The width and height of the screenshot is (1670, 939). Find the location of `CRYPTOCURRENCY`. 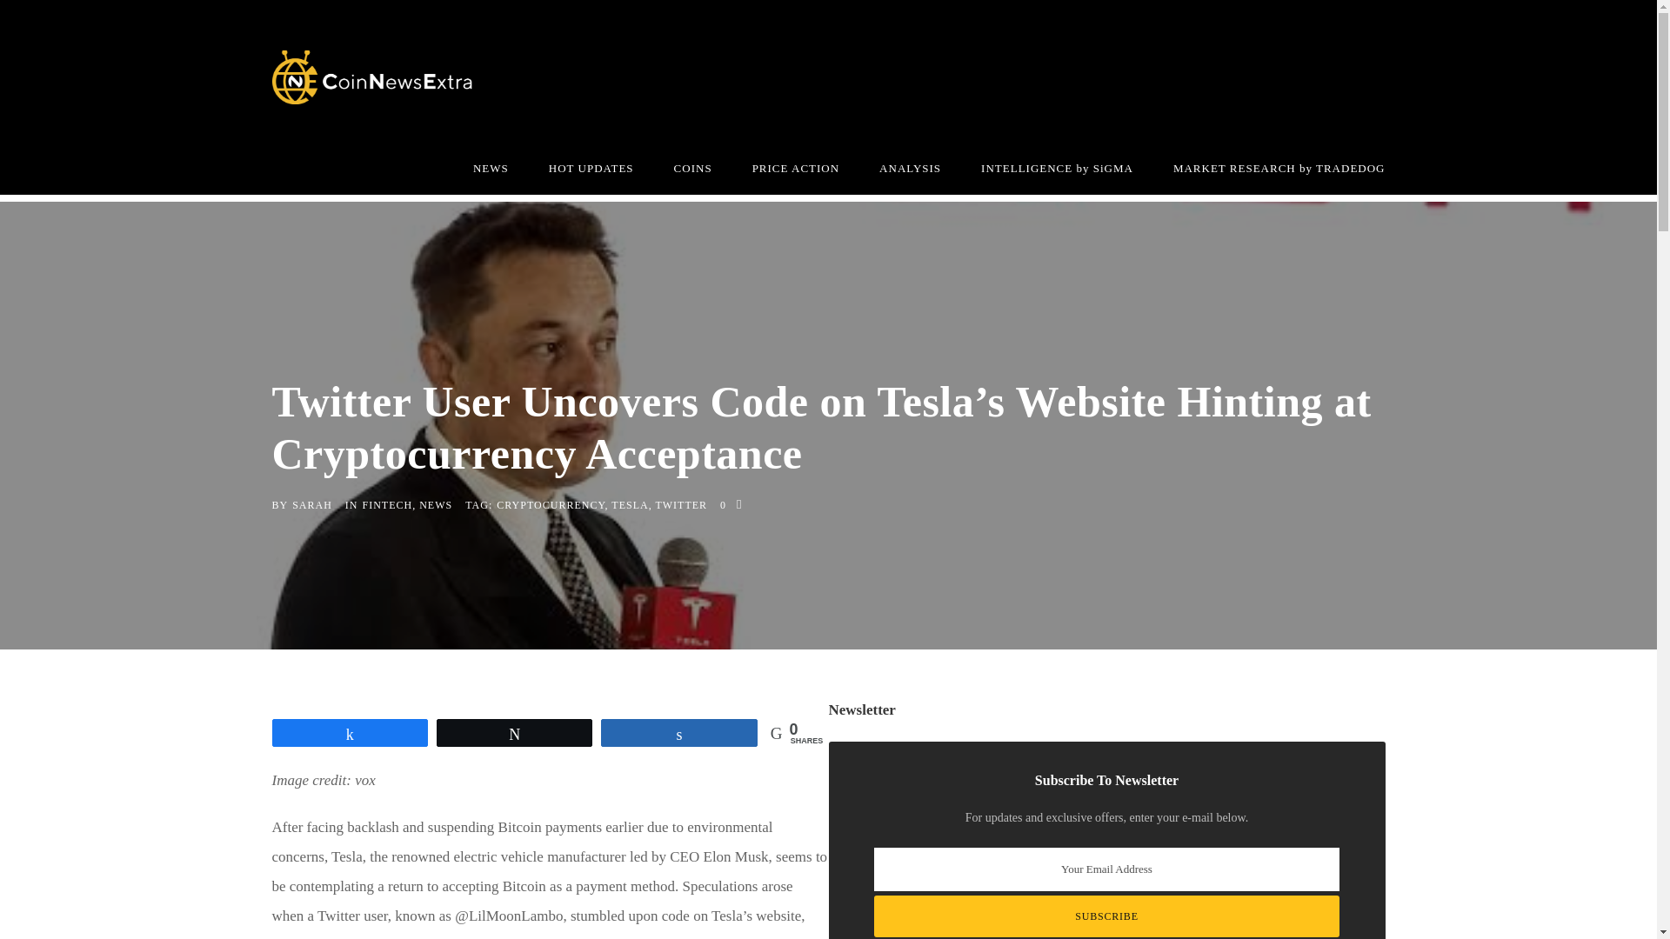

CRYPTOCURRENCY is located at coordinates (550, 504).